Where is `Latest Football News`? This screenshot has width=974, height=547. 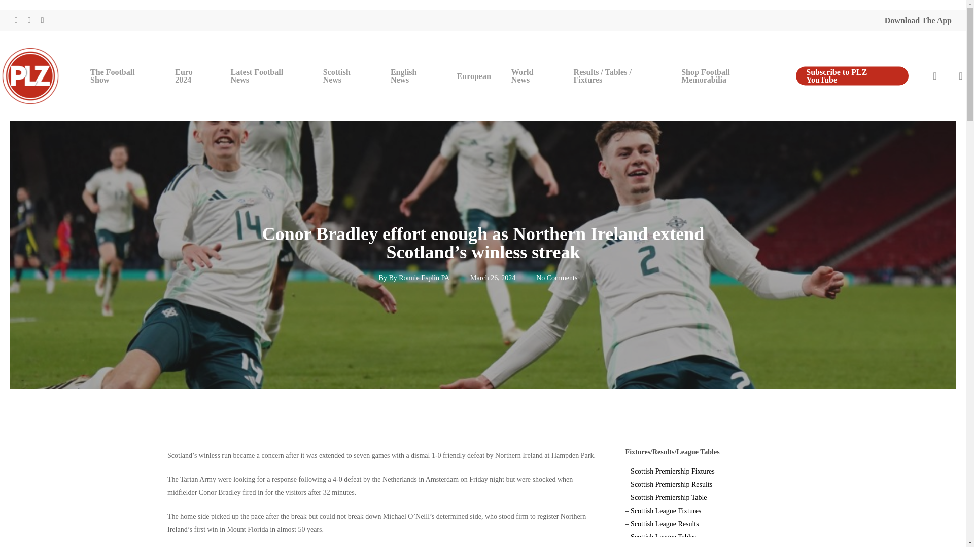 Latest Football News is located at coordinates (267, 76).